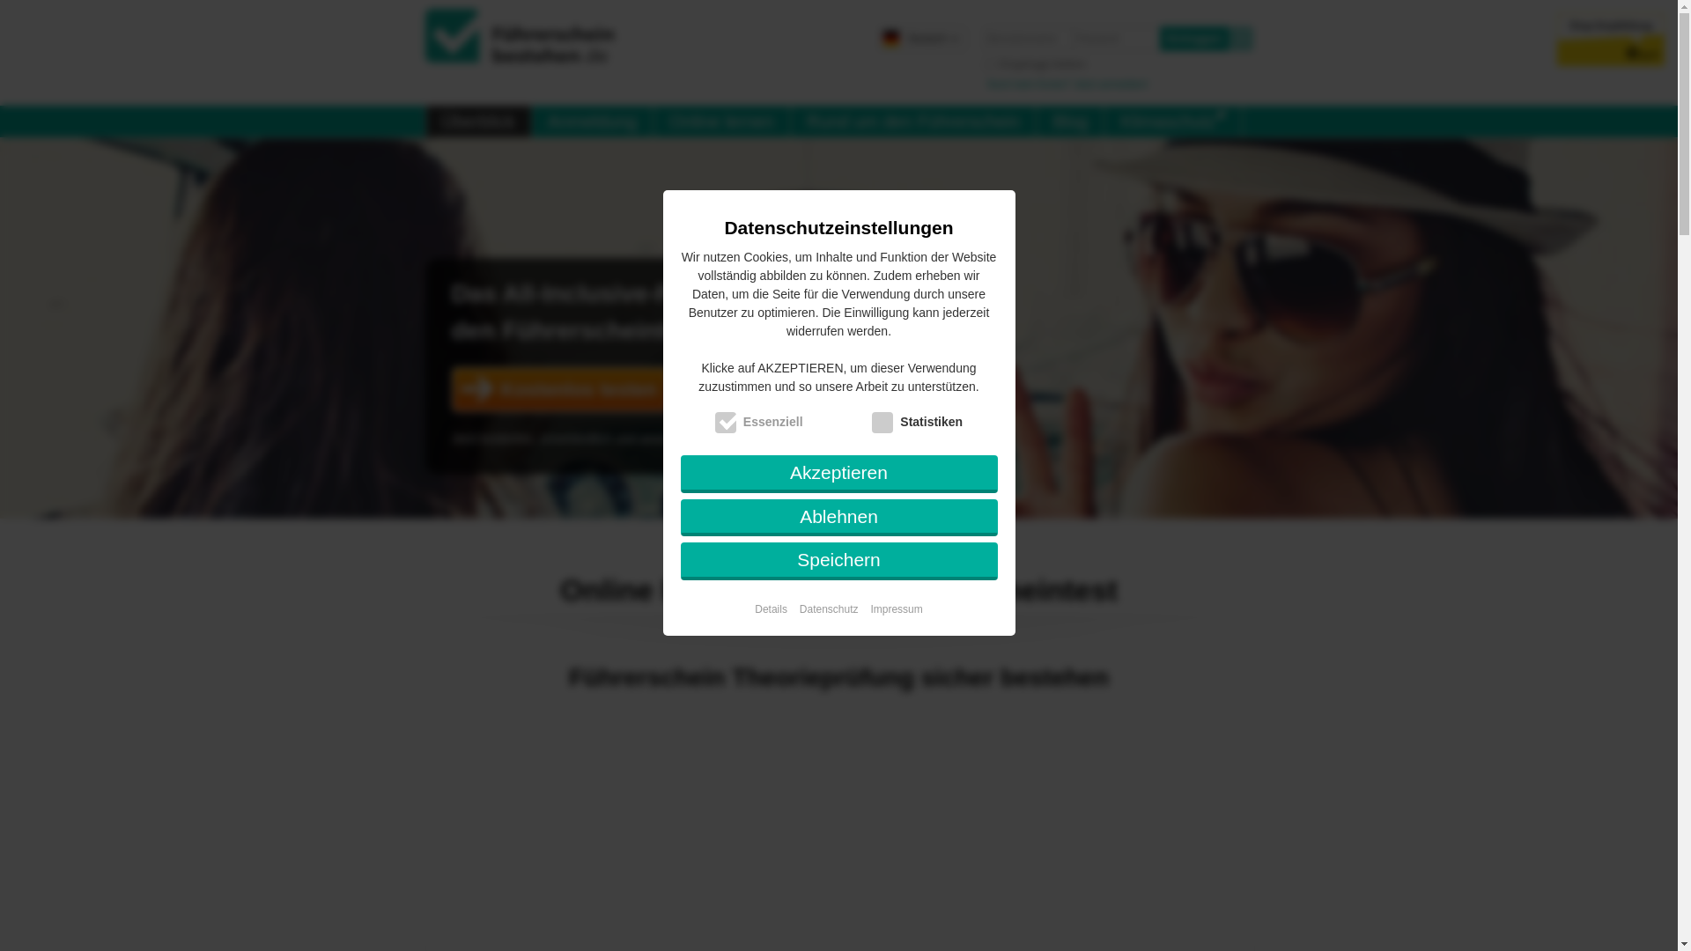 The height and width of the screenshot is (951, 1691). I want to click on on, so click(990, 63).